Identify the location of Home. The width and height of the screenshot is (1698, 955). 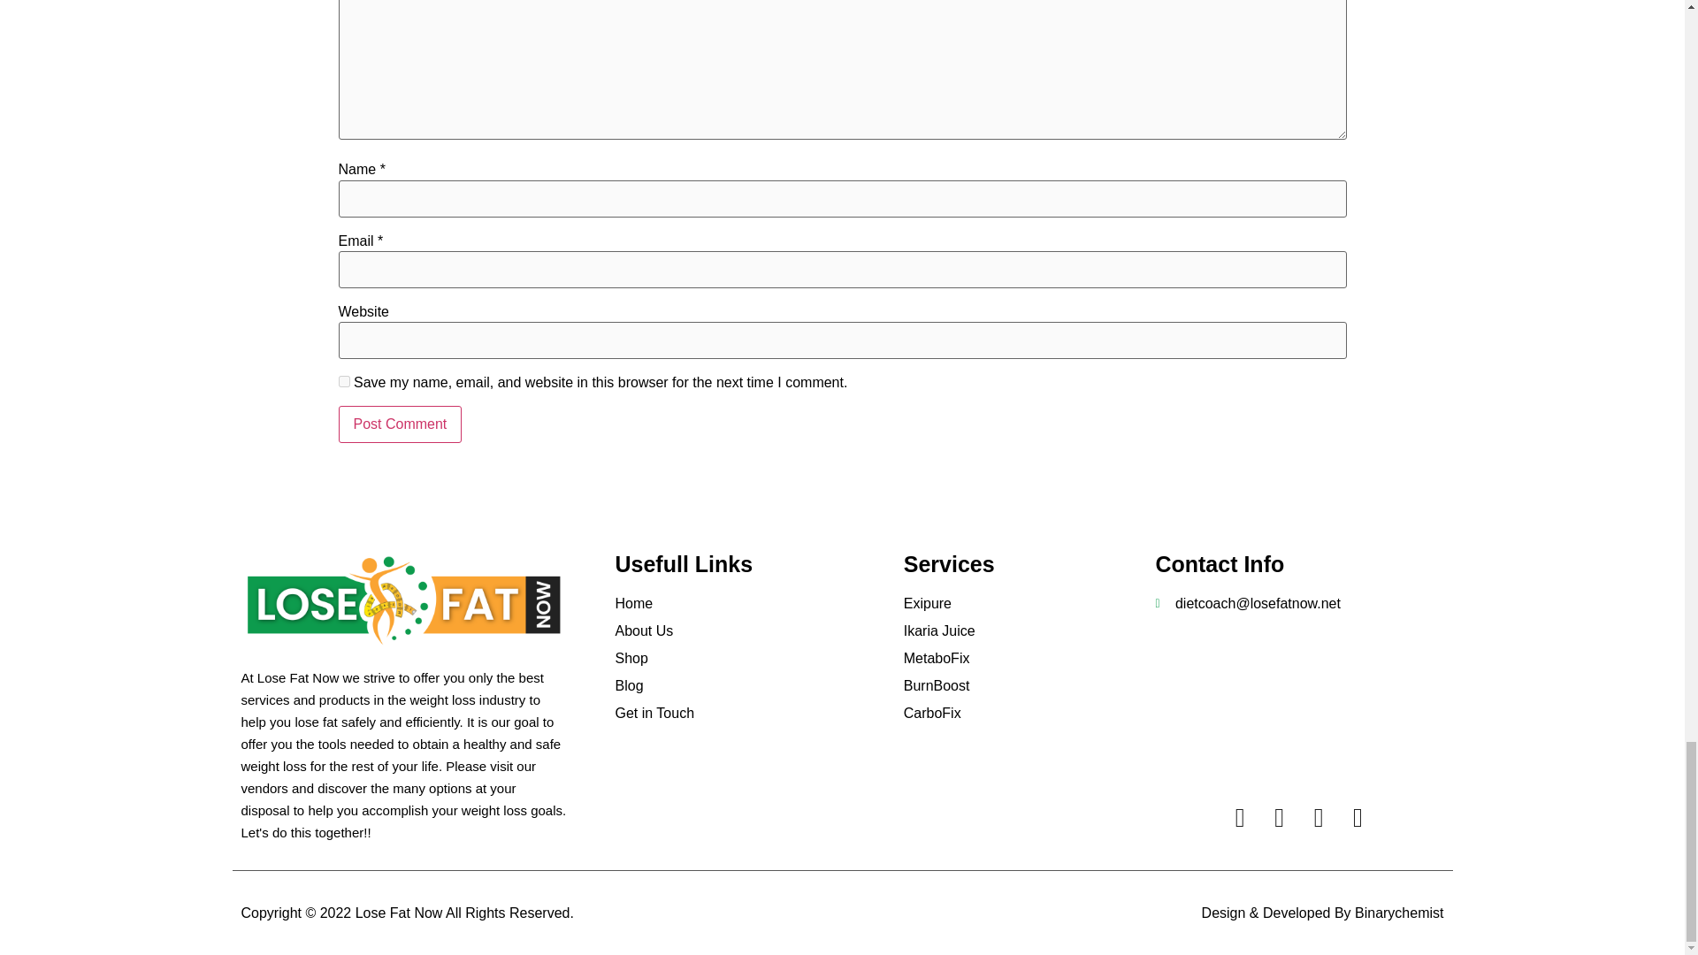
(739, 603).